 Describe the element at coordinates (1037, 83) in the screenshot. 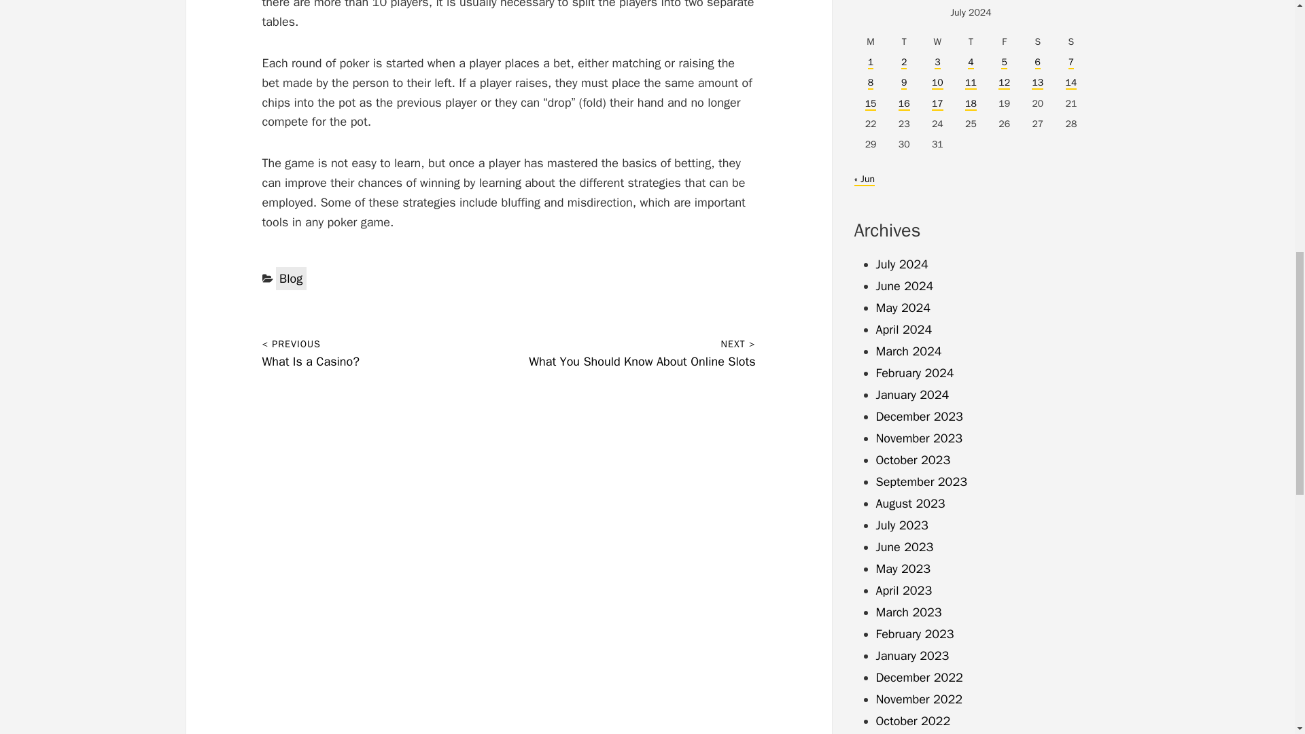

I see `13` at that location.